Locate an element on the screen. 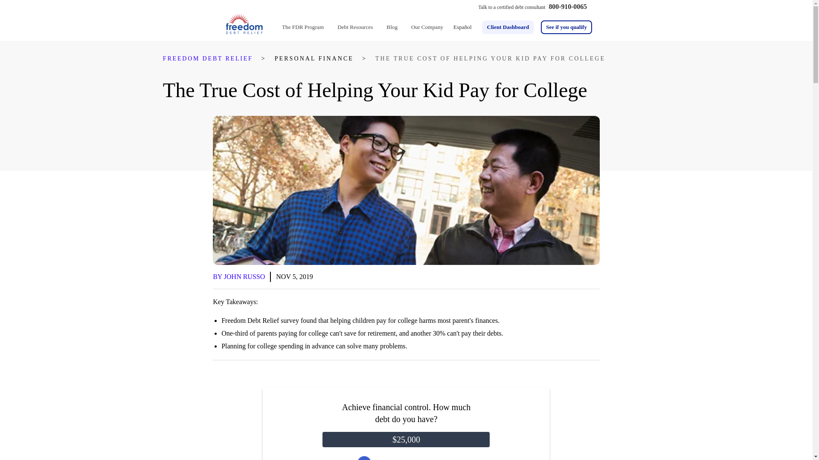 This screenshot has width=819, height=460. Client Dashboard is located at coordinates (508, 27).